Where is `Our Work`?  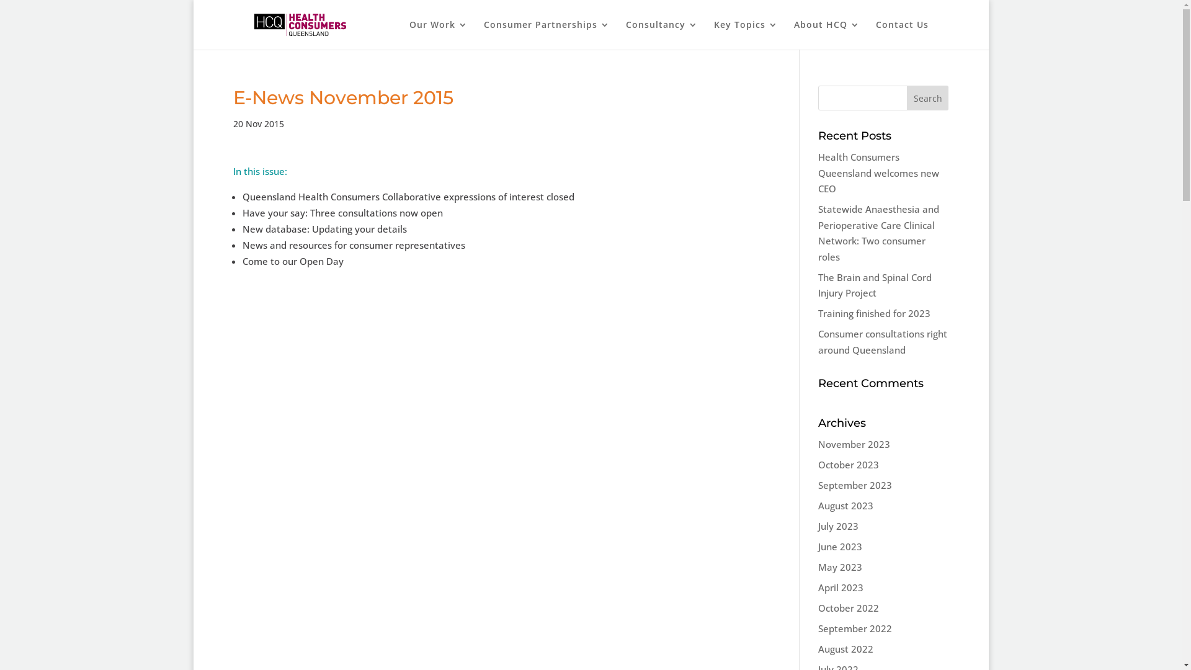
Our Work is located at coordinates (439, 35).